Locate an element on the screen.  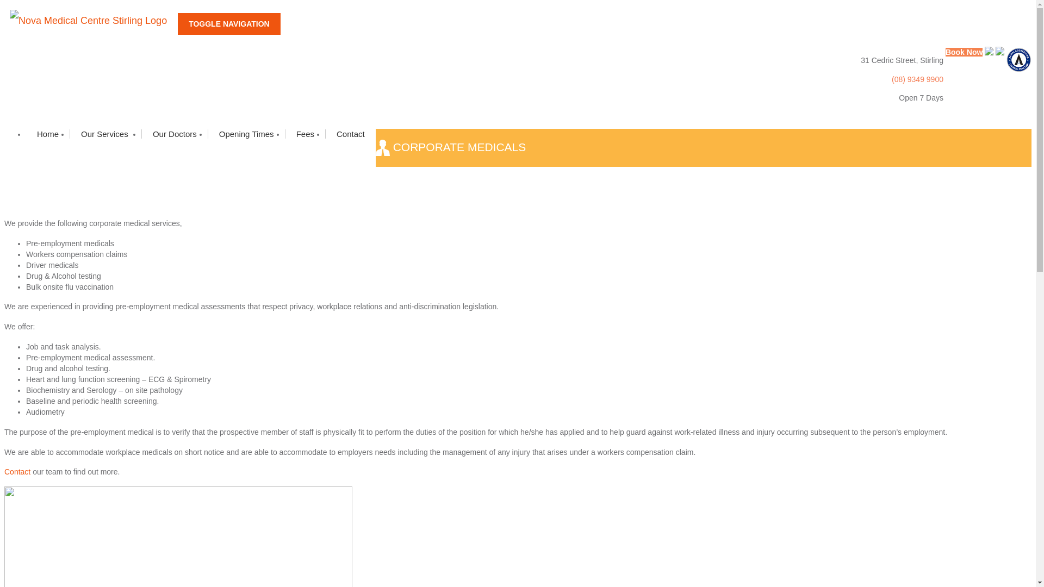
Nova Medical Centre Stirling is located at coordinates (91, 21).